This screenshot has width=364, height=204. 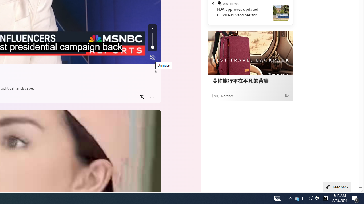 I want to click on ABC News, so click(x=219, y=3).